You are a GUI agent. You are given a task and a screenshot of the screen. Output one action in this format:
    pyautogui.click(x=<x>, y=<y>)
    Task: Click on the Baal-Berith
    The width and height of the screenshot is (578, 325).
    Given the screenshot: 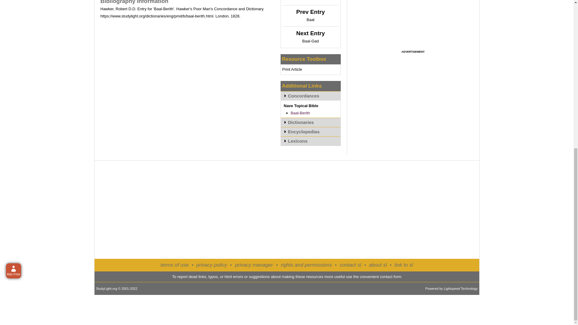 What is the action you would take?
    pyautogui.click(x=300, y=113)
    